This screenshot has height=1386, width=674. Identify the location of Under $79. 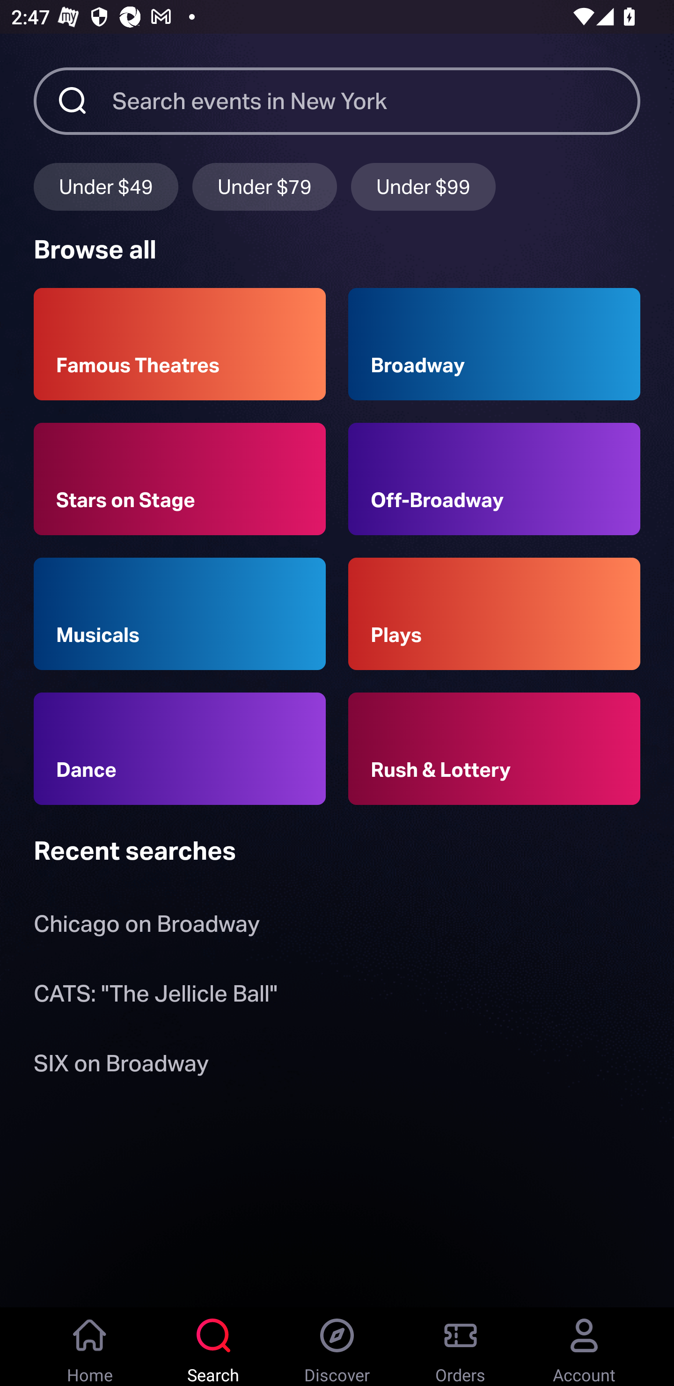
(264, 187).